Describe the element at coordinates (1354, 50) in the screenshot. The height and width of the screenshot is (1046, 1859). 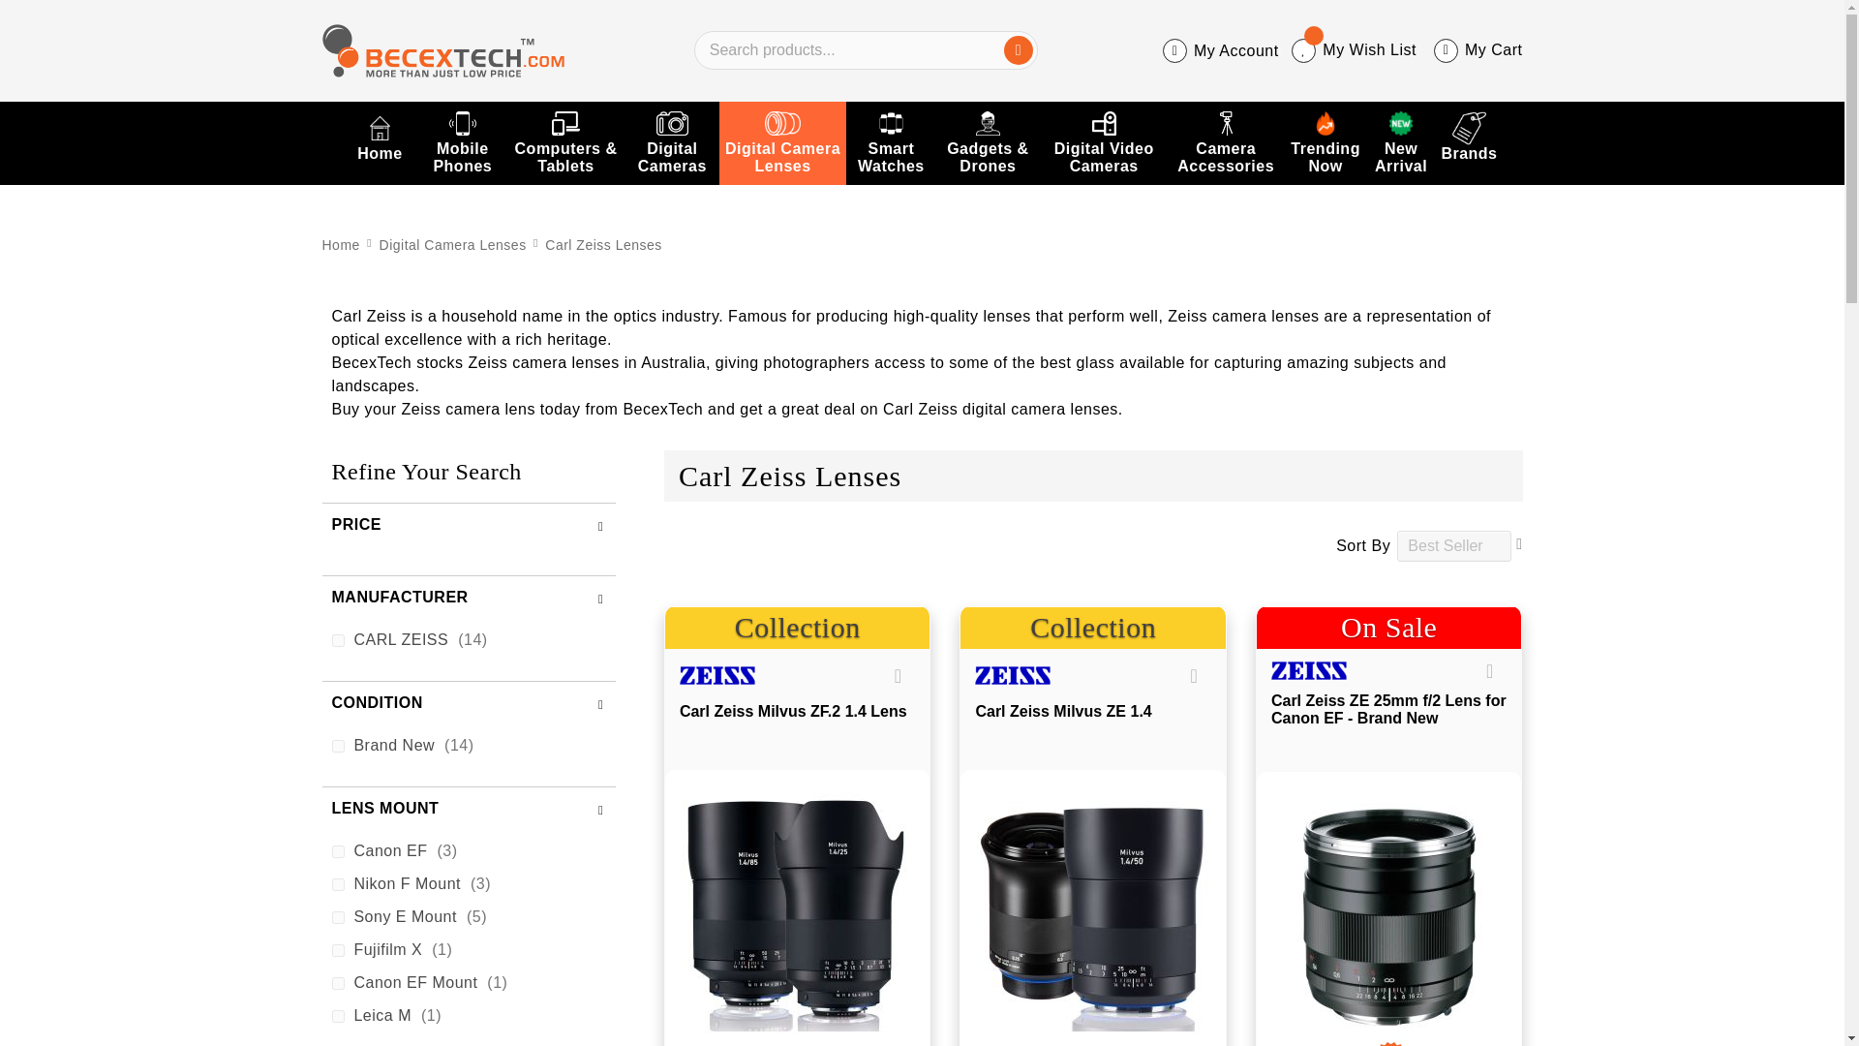
I see `My Wish List` at that location.